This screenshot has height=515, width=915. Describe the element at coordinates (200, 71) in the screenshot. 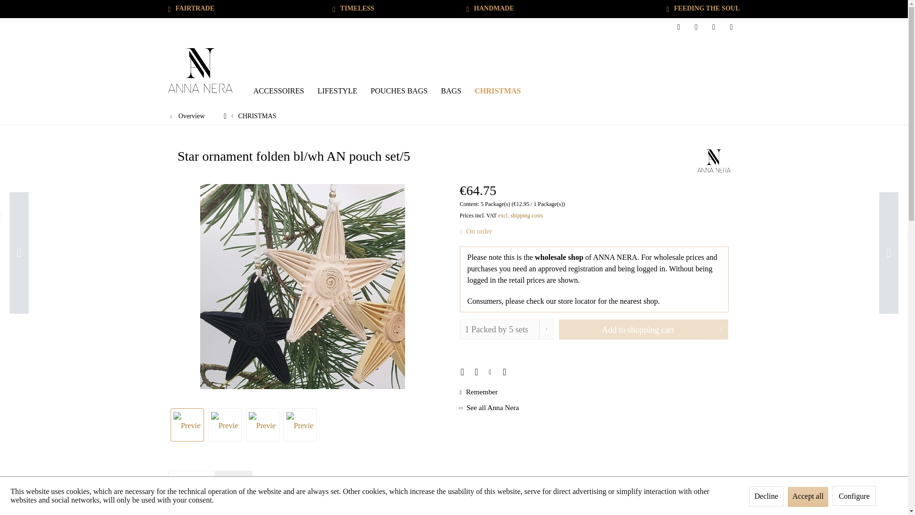

I see `Anna Nera - Switch to homepage` at that location.